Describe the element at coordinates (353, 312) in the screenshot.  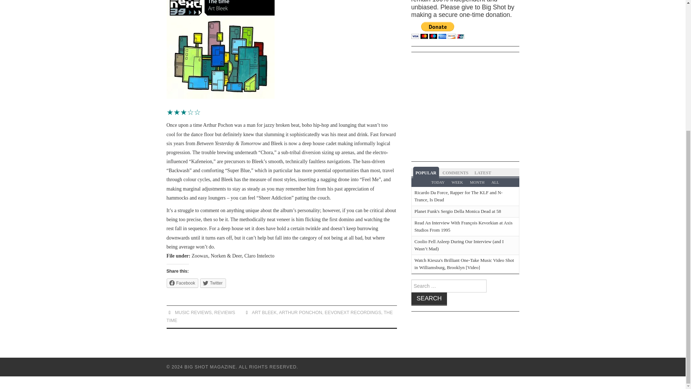
I see `EEVONEXT RECORDINGS` at that location.